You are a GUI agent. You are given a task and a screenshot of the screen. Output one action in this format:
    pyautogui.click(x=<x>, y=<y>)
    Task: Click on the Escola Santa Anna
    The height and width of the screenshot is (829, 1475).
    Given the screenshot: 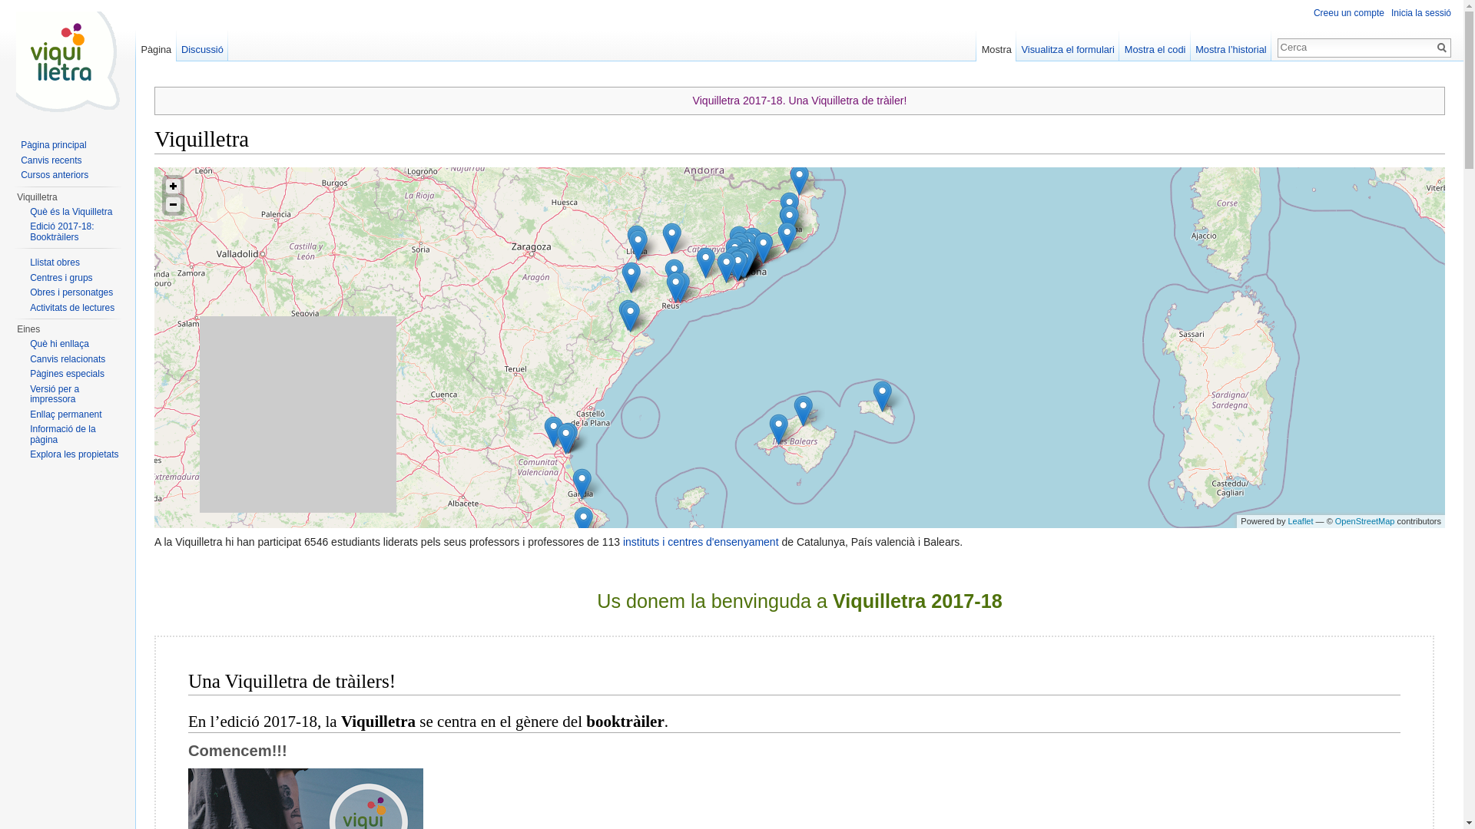 What is the action you would take?
    pyautogui.click(x=745, y=263)
    